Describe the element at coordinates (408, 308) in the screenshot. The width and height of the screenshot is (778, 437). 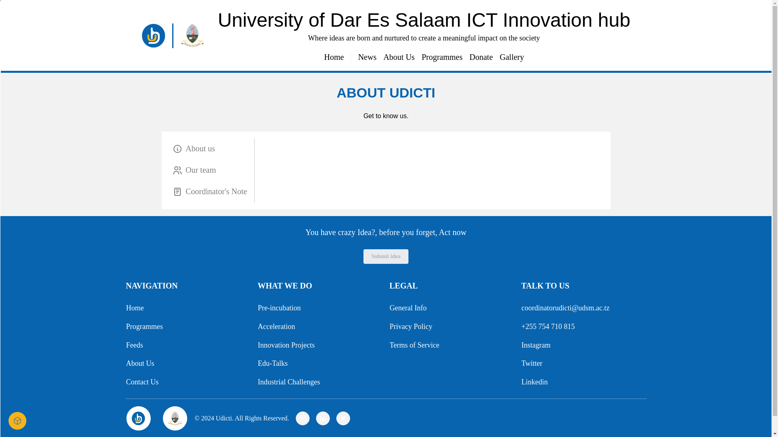
I see `General Info` at that location.